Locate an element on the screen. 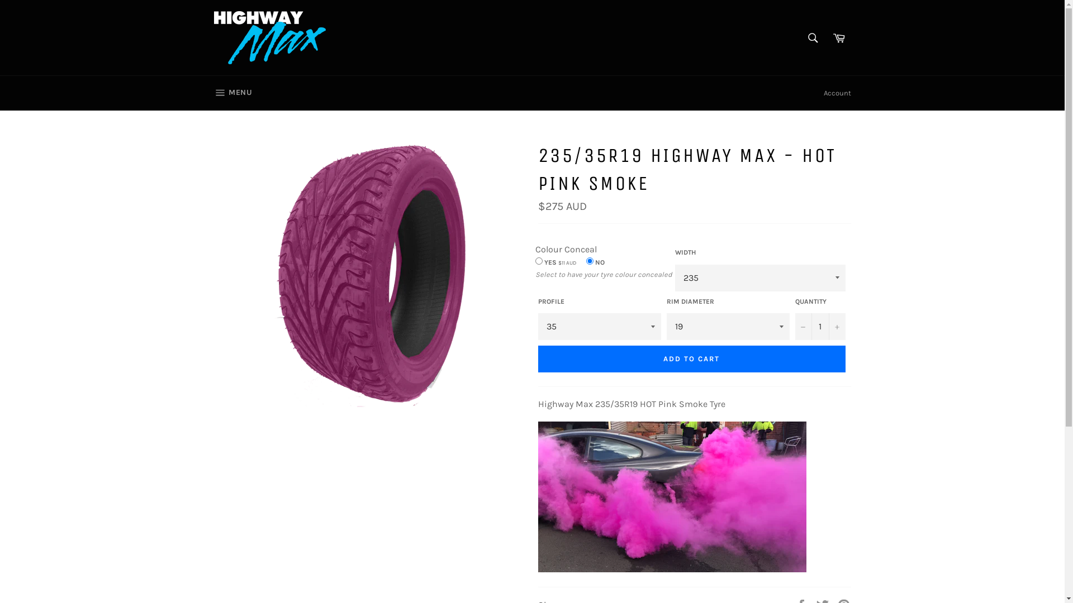 Image resolution: width=1073 pixels, height=603 pixels. + is located at coordinates (837, 327).